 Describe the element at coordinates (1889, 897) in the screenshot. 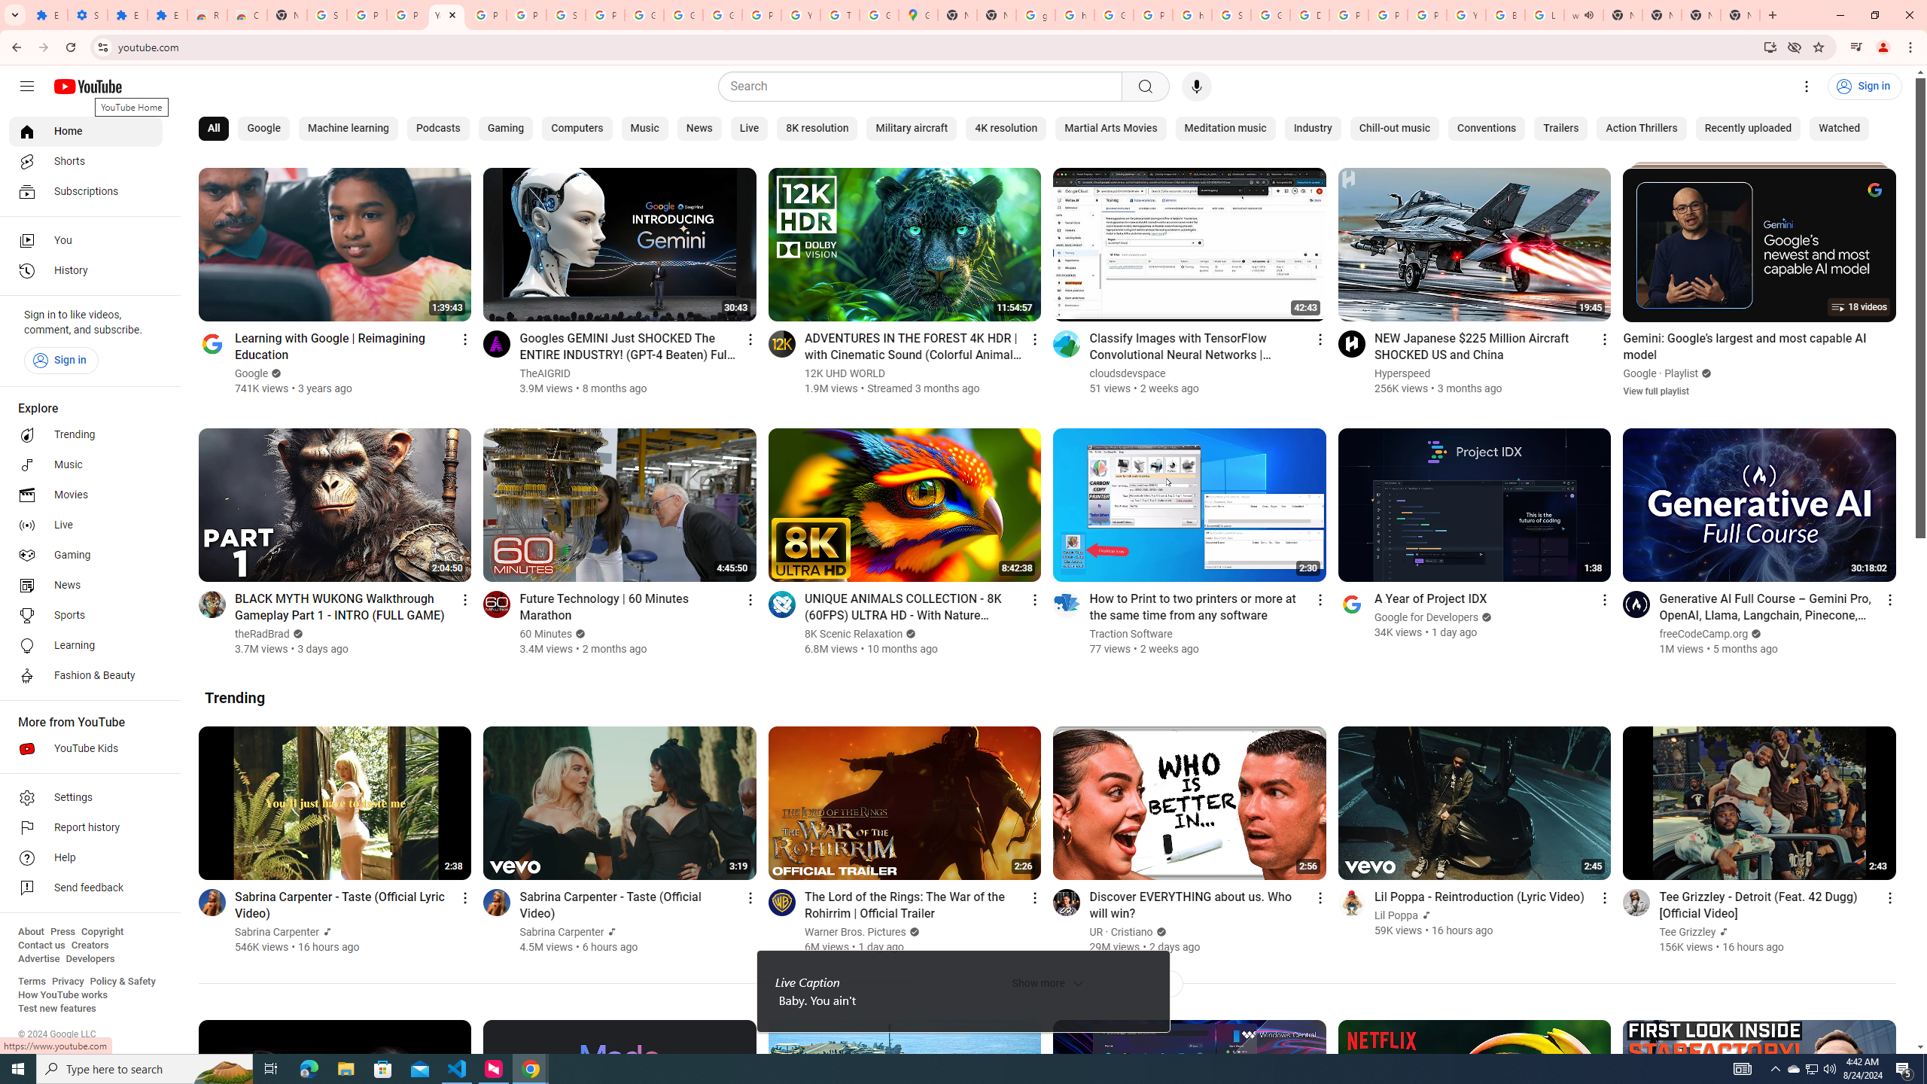

I see `Action menu` at that location.